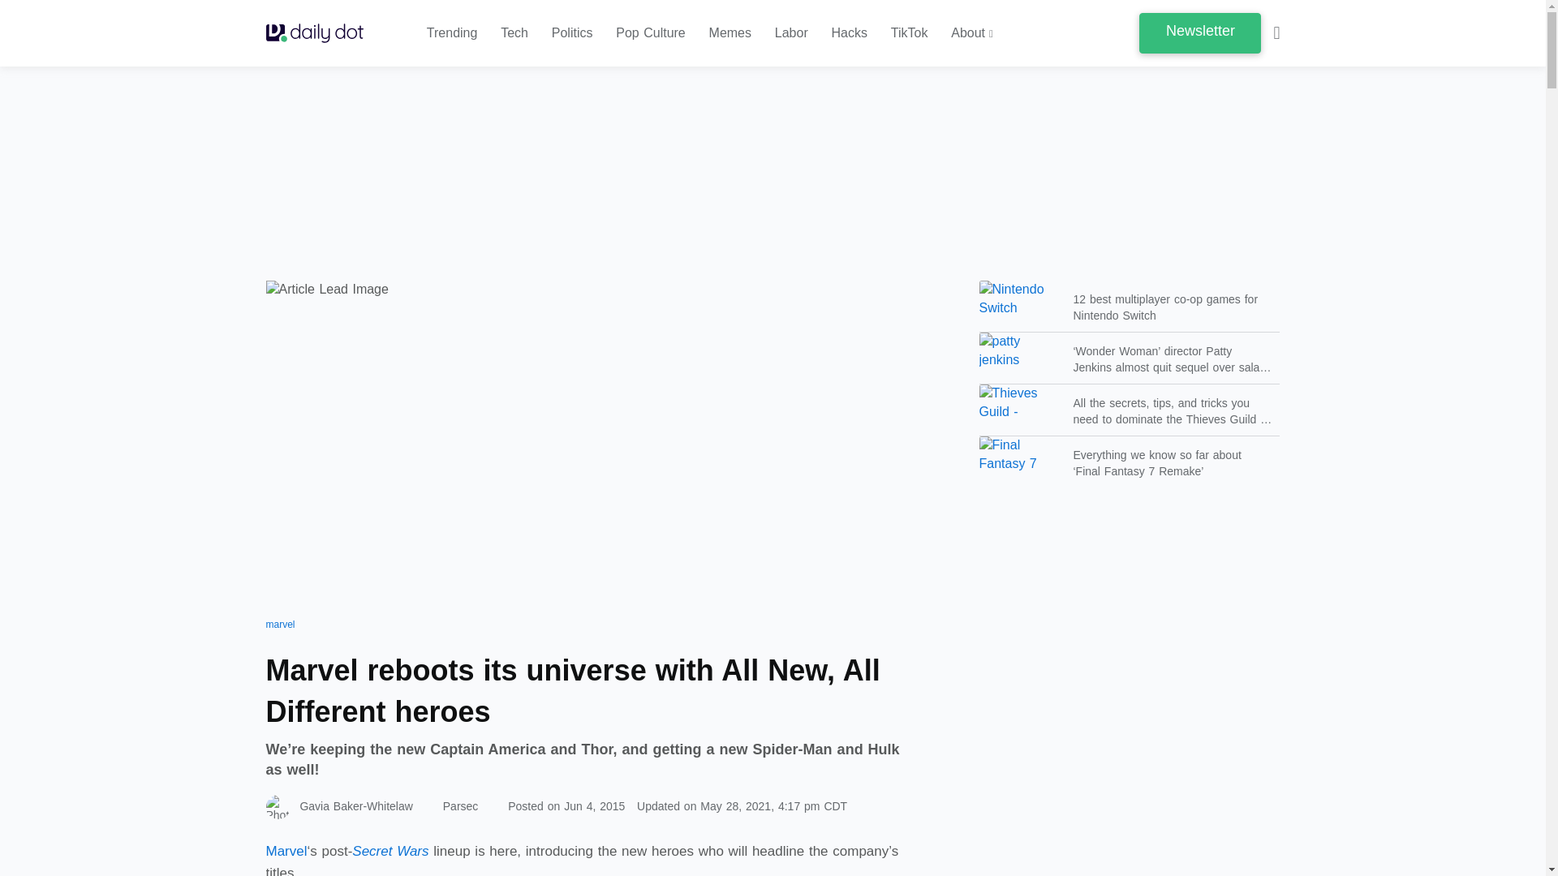 The height and width of the screenshot is (876, 1558). Describe the element at coordinates (910, 33) in the screenshot. I see `TikTok` at that location.